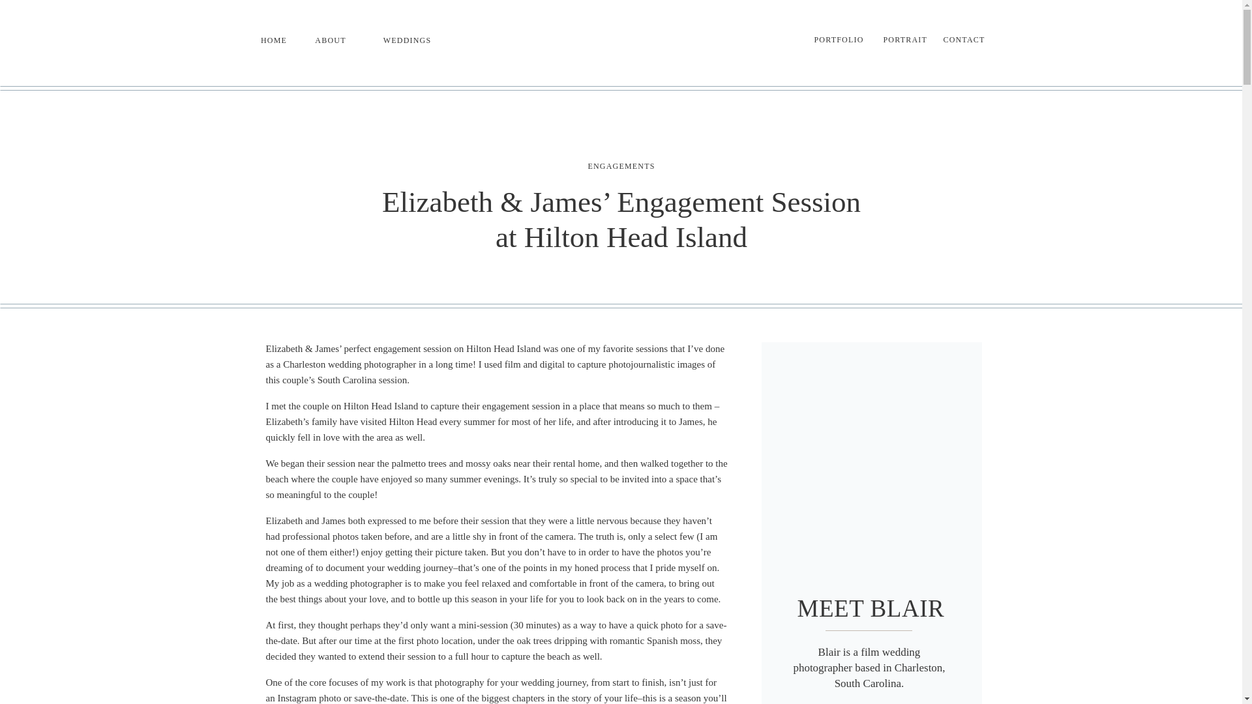 The image size is (1252, 704). Describe the element at coordinates (839, 40) in the screenshot. I see `PORTFOLIO` at that location.